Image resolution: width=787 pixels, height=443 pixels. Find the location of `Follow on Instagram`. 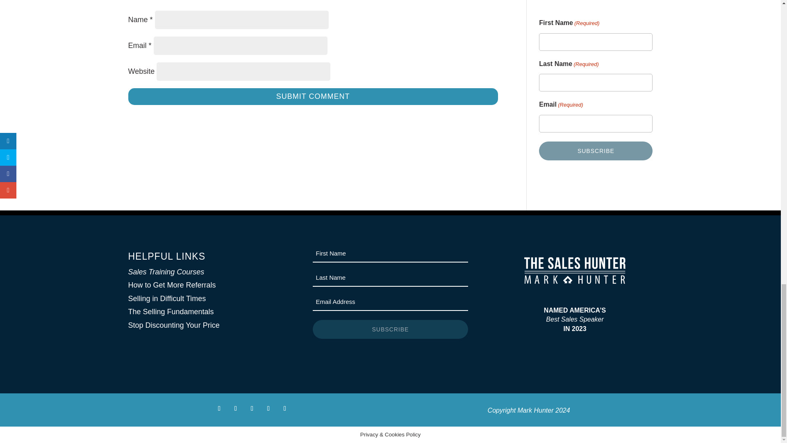

Follow on Instagram is located at coordinates (252, 408).